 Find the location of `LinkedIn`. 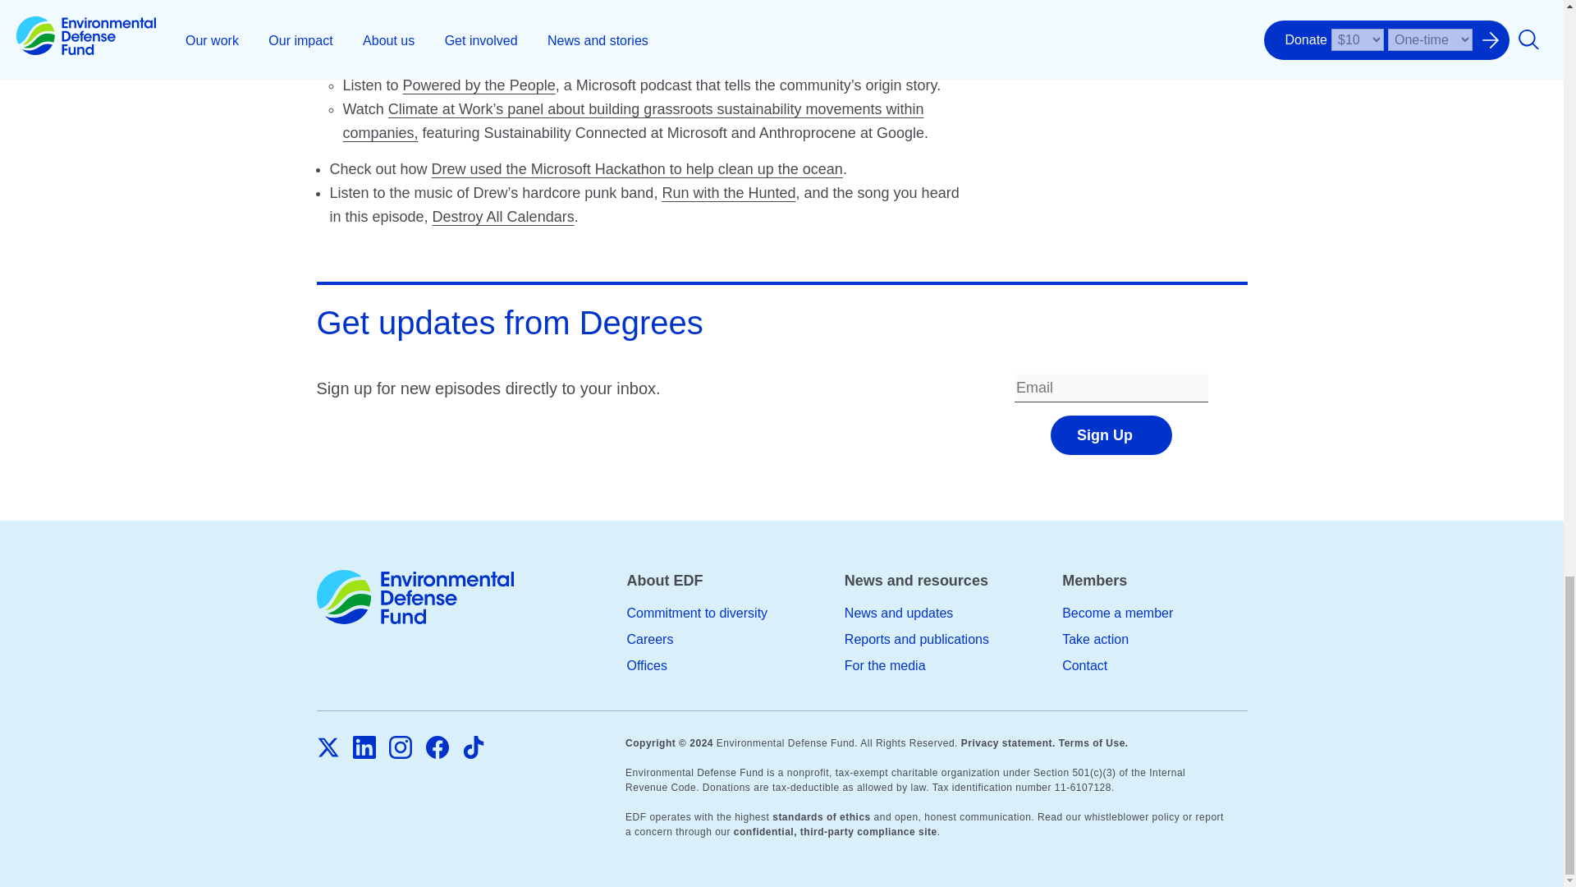

LinkedIn is located at coordinates (364, 747).